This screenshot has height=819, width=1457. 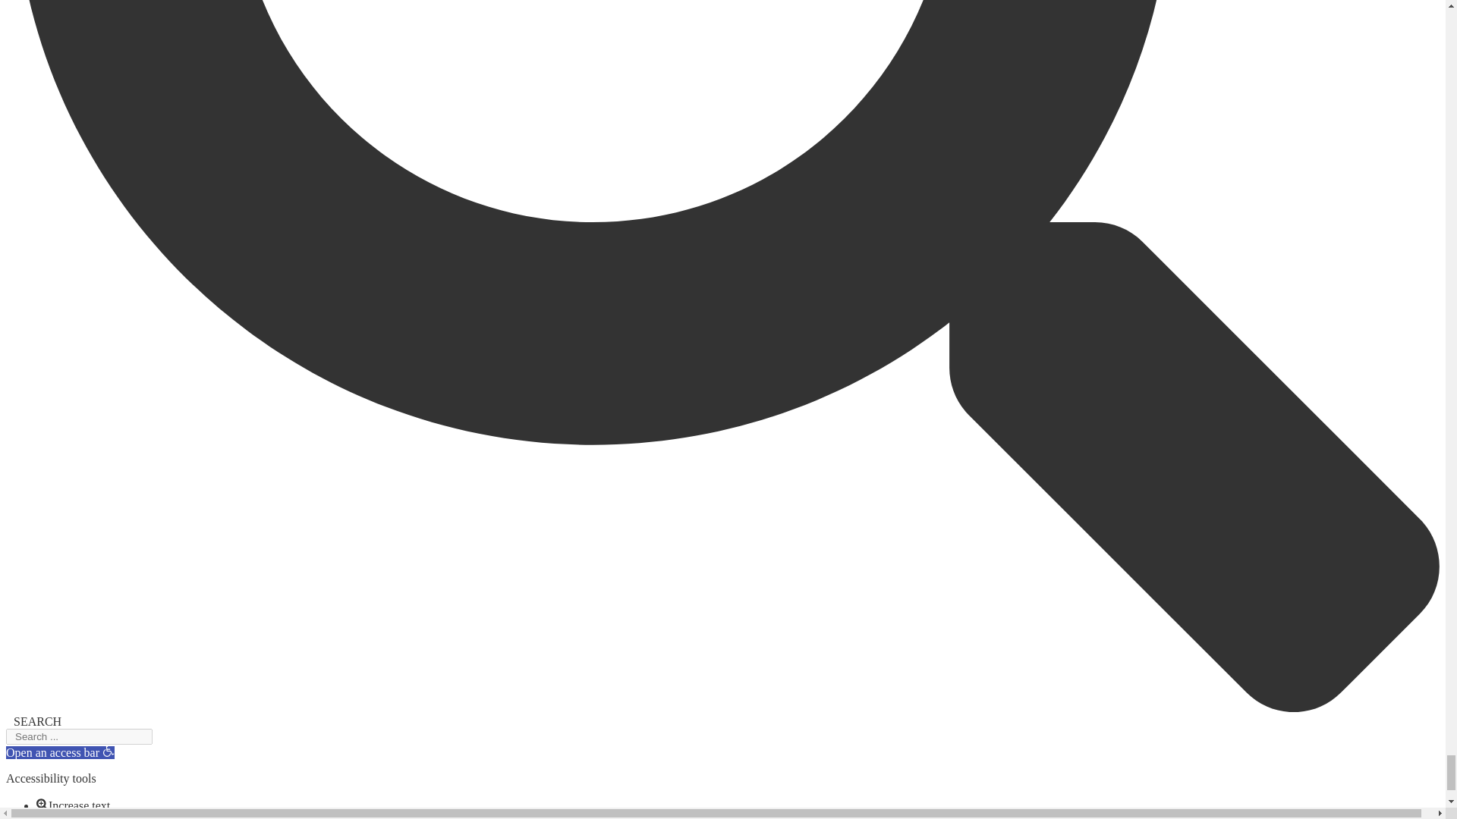 What do you see at coordinates (42, 804) in the screenshot?
I see `Increase text` at bounding box center [42, 804].